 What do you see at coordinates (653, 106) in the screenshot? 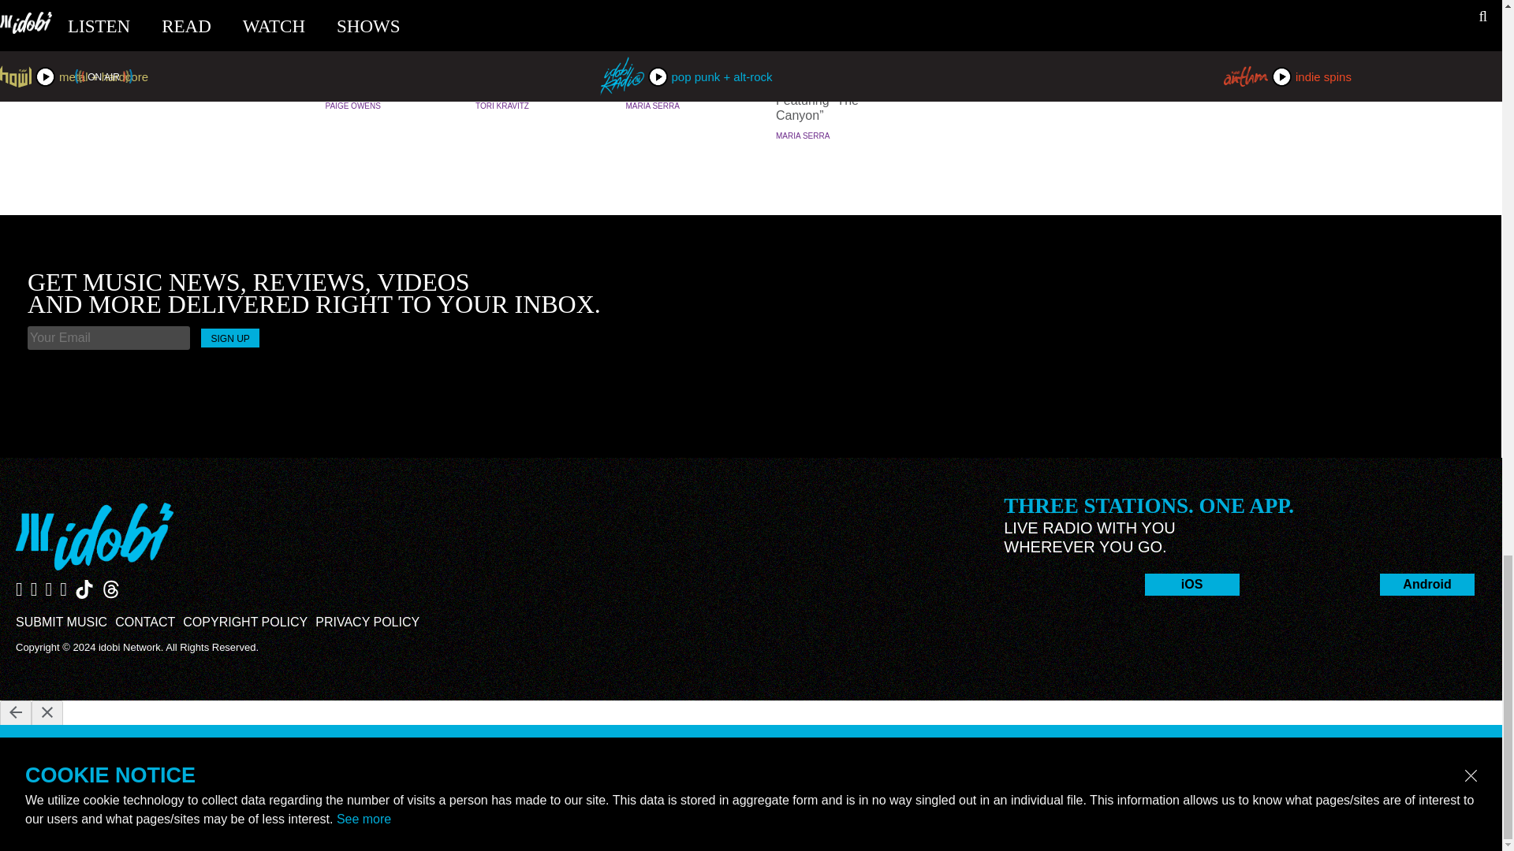
I see `MARIA SERRA` at bounding box center [653, 106].